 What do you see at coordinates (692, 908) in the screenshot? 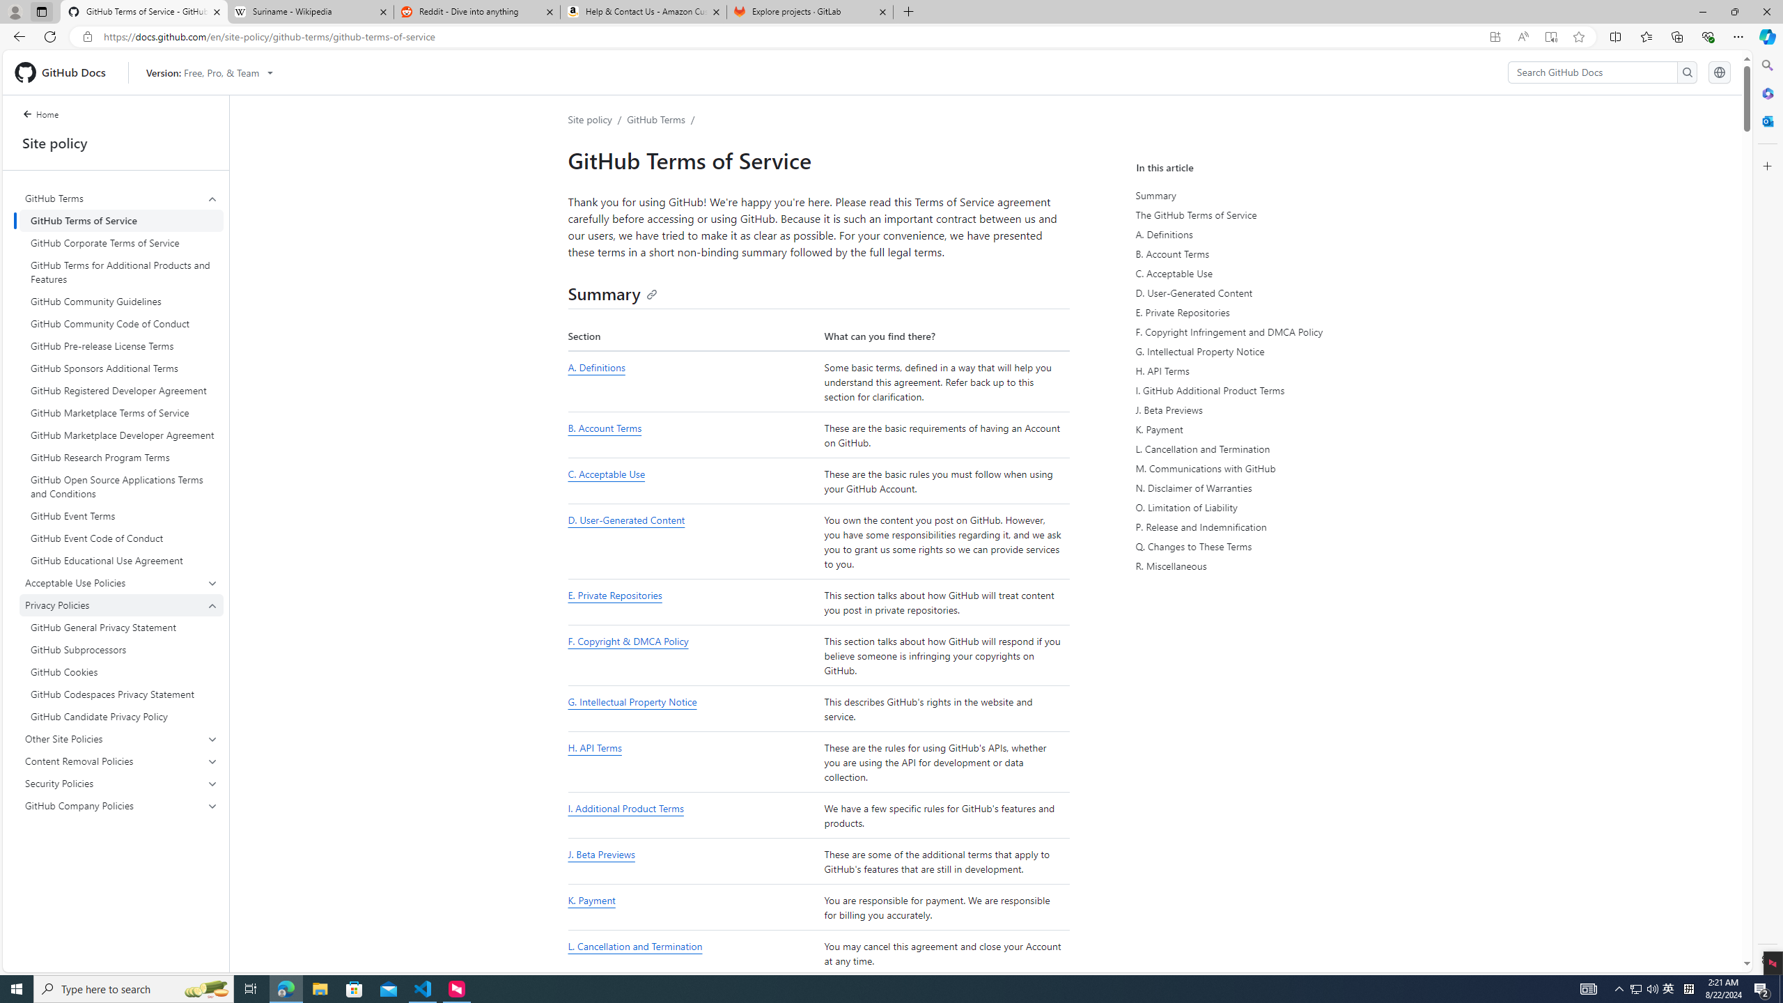
I see `K. Payment` at bounding box center [692, 908].